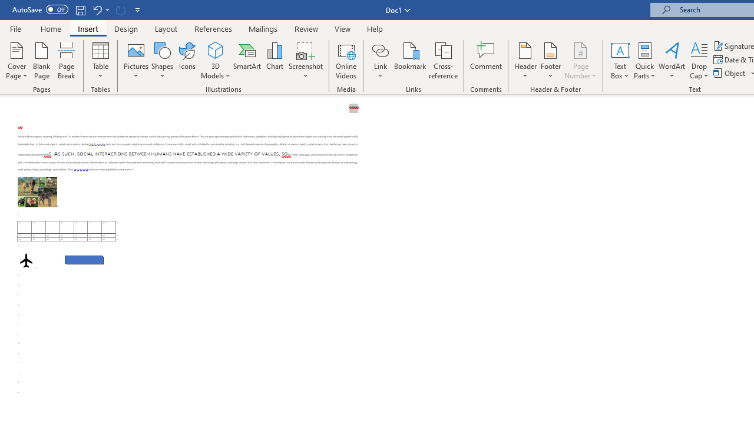  I want to click on System, so click(6, 6).